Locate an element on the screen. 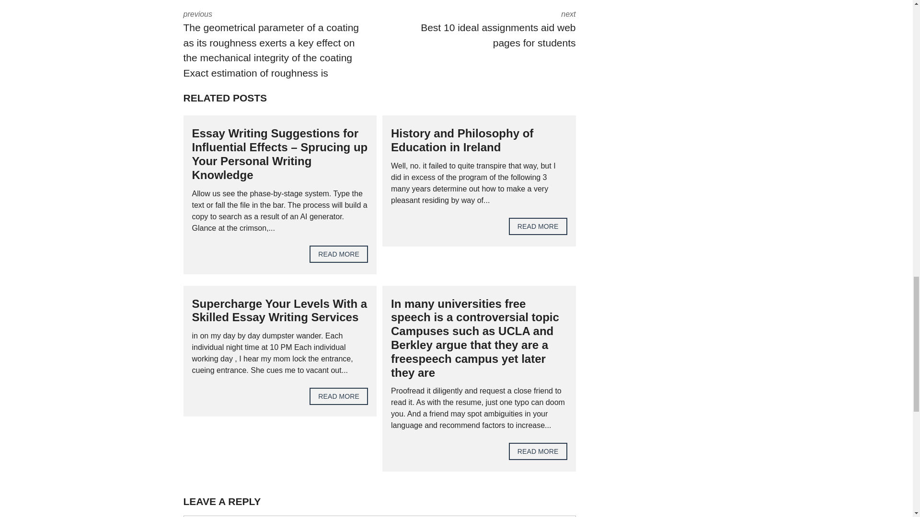 The image size is (920, 517). READ MORE is located at coordinates (338, 396).